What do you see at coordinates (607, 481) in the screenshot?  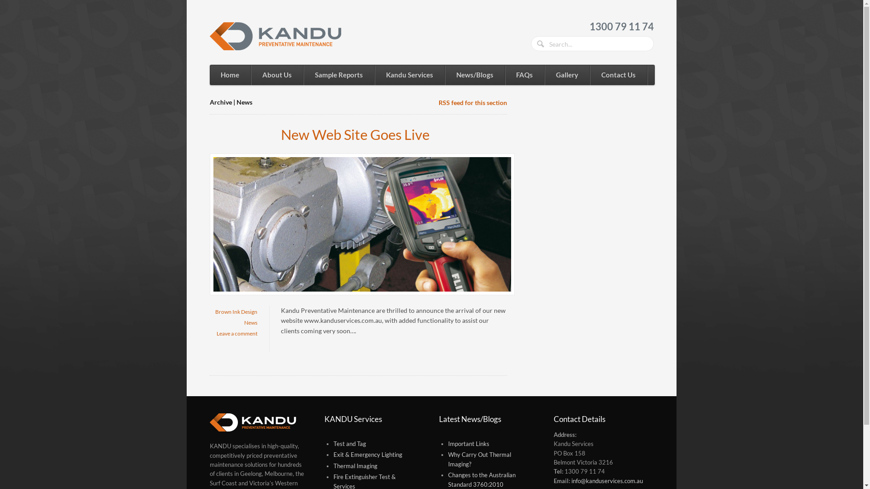 I see `info@kanduservices.com.au` at bounding box center [607, 481].